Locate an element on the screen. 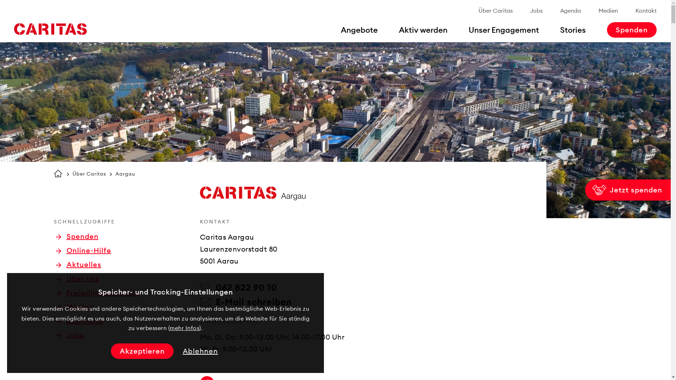 This screenshot has width=676, height=380. Akzeptieren is located at coordinates (142, 351).